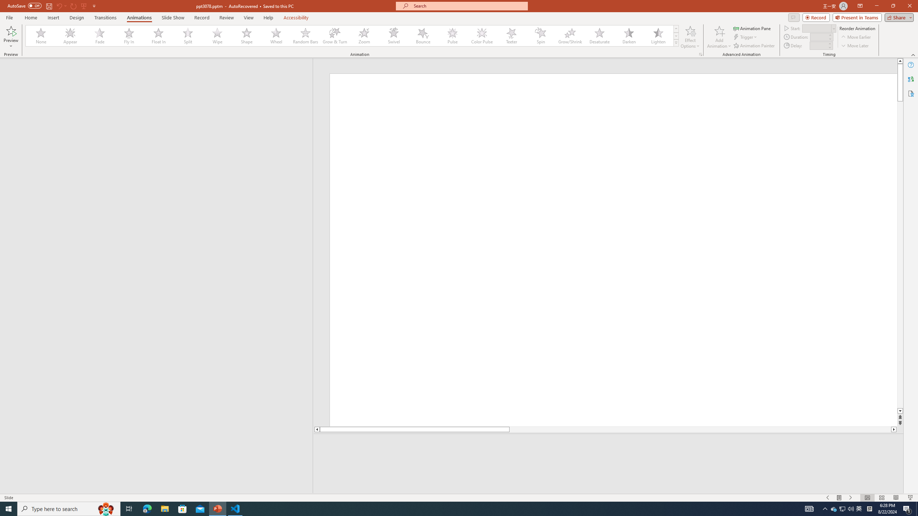  What do you see at coordinates (752, 28) in the screenshot?
I see `Animation Pane` at bounding box center [752, 28].